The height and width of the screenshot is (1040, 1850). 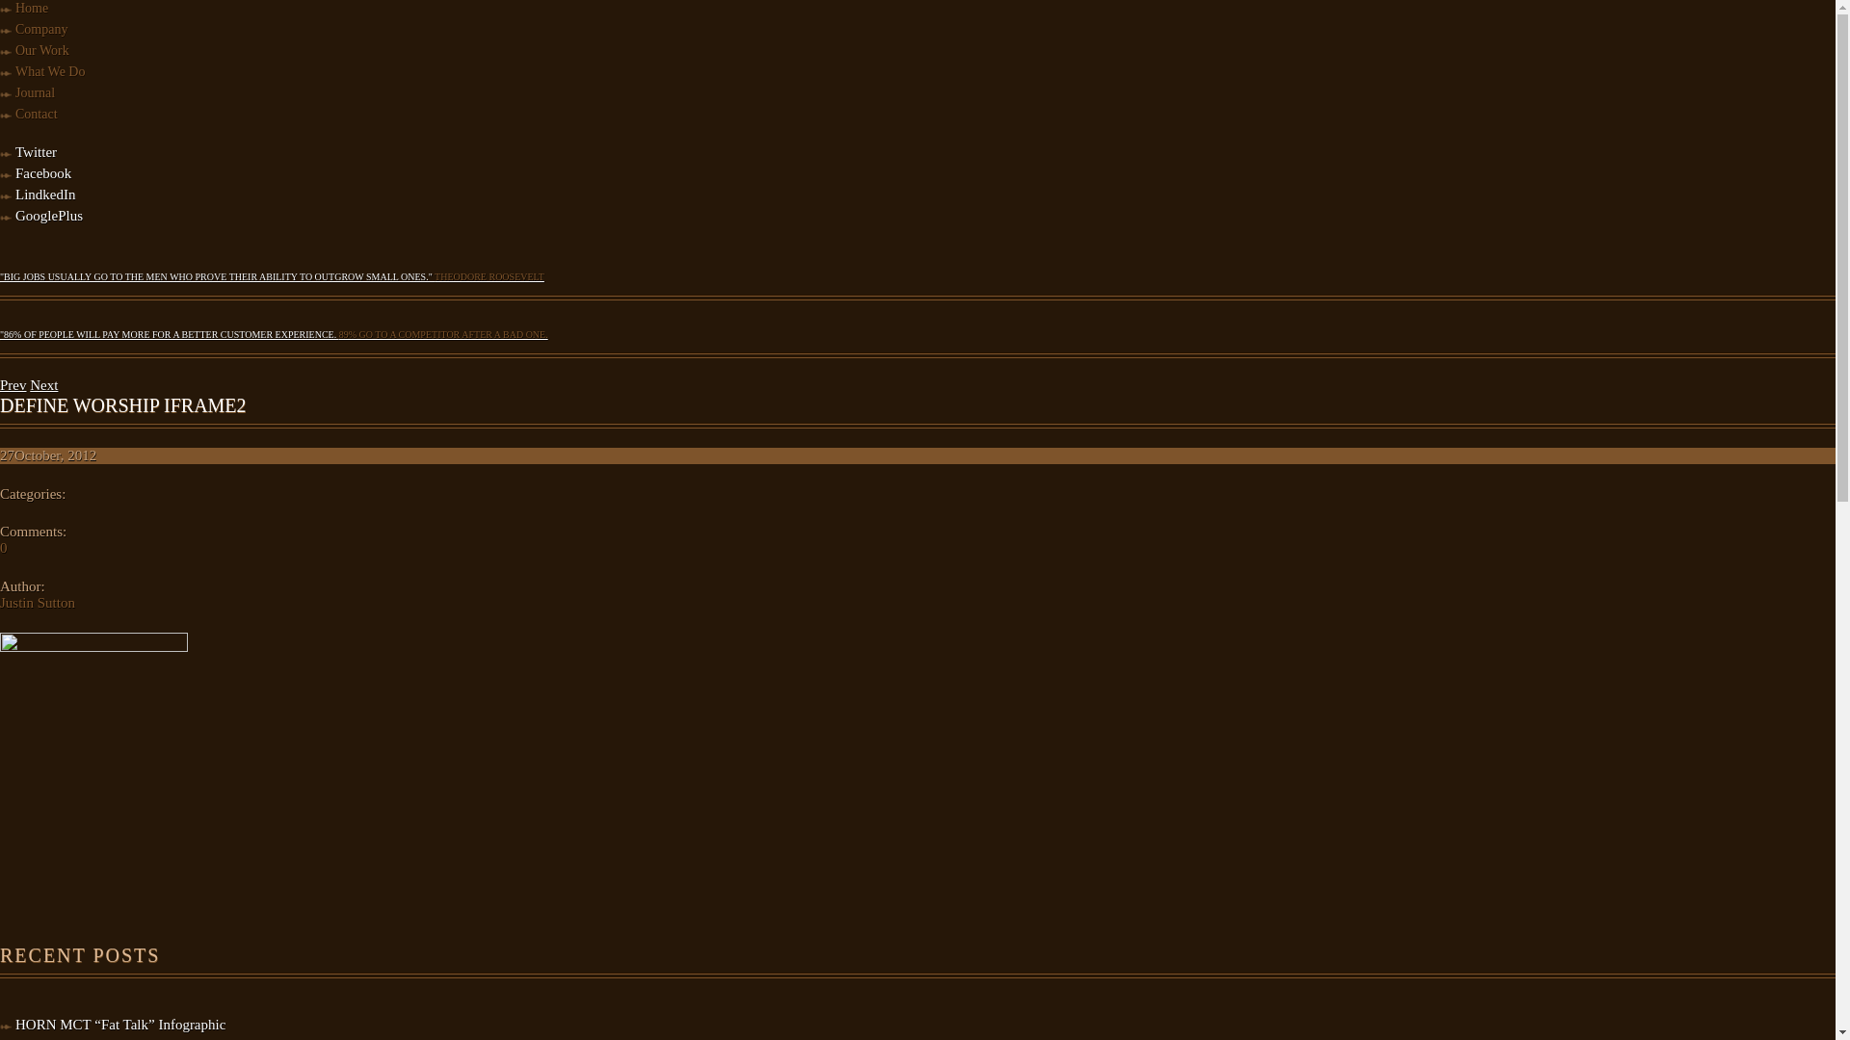 I want to click on Home, so click(x=32, y=8).